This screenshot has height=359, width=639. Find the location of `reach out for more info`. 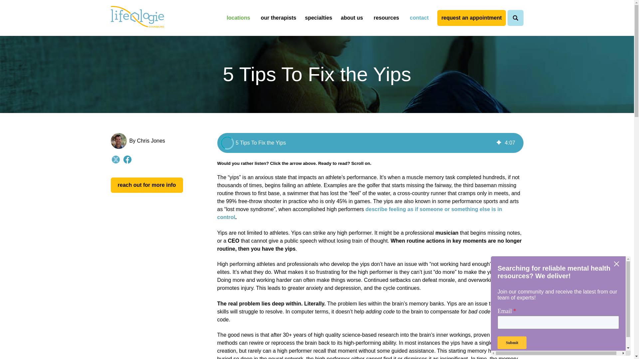

reach out for more info is located at coordinates (146, 185).